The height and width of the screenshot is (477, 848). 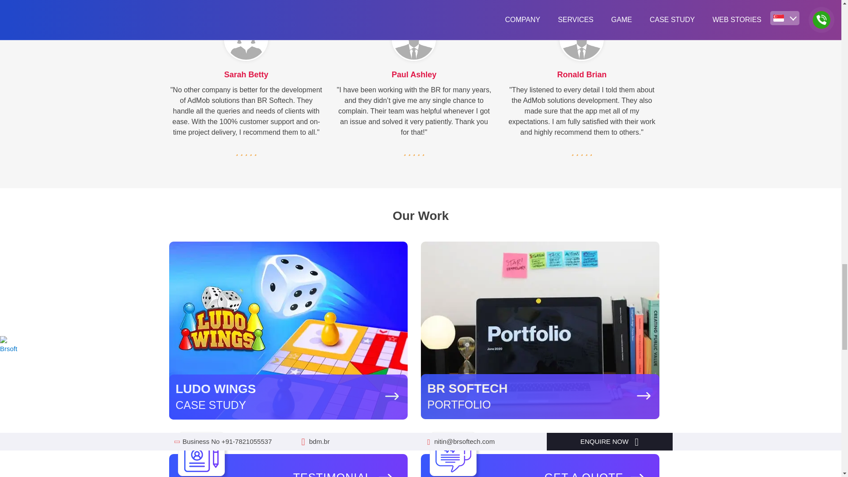 I want to click on Right Icon4, so click(x=385, y=475).